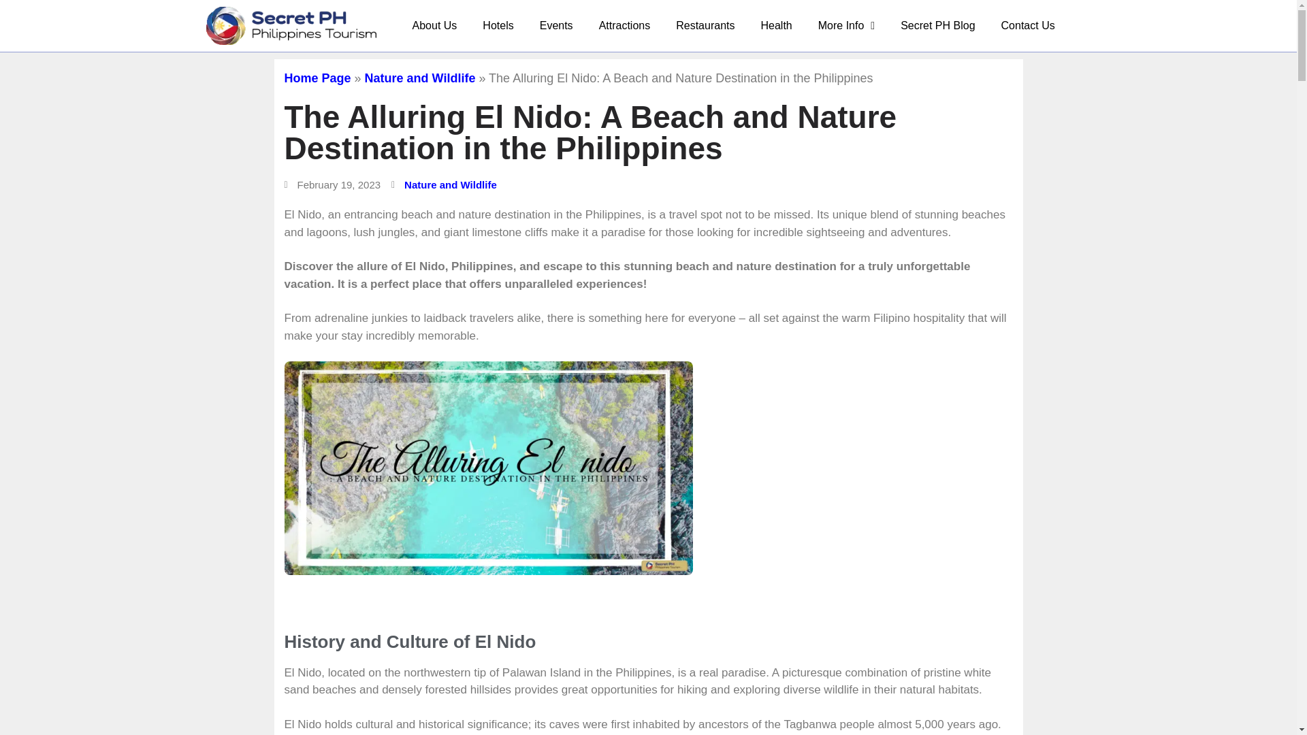 This screenshot has width=1307, height=735. What do you see at coordinates (1028, 26) in the screenshot?
I see `Contact Us` at bounding box center [1028, 26].